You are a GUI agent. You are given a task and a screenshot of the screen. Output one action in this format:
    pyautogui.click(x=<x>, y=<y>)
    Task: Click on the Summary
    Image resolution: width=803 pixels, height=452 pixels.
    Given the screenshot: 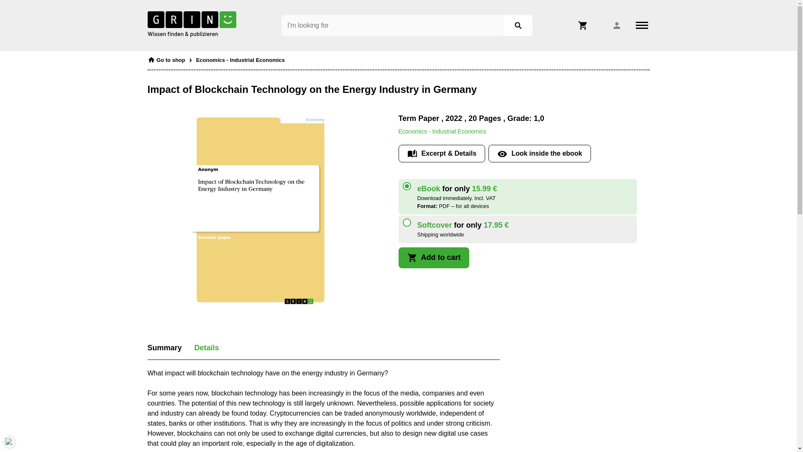 What is the action you would take?
    pyautogui.click(x=164, y=347)
    